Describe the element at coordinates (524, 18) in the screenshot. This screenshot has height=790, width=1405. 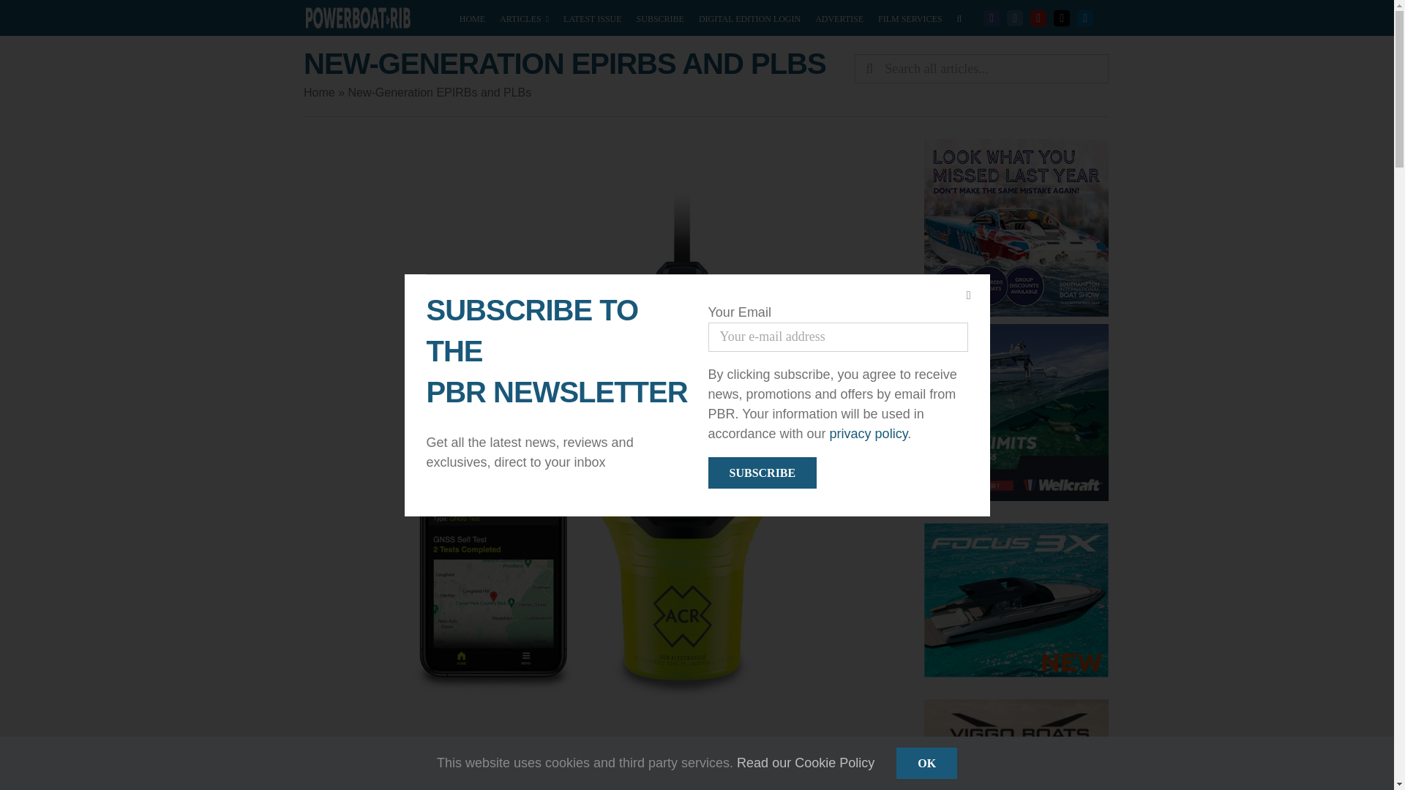
I see `ARTICLES` at that location.